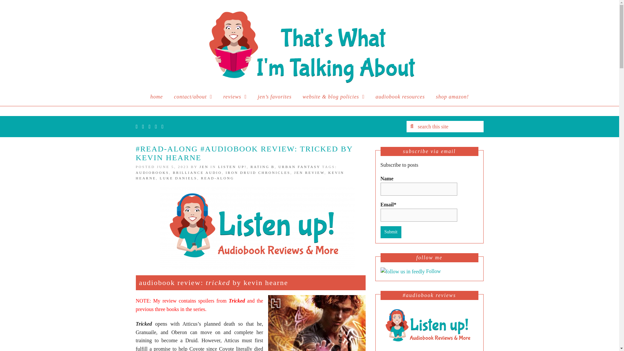 The width and height of the screenshot is (624, 351). I want to click on Submit, so click(391, 232).